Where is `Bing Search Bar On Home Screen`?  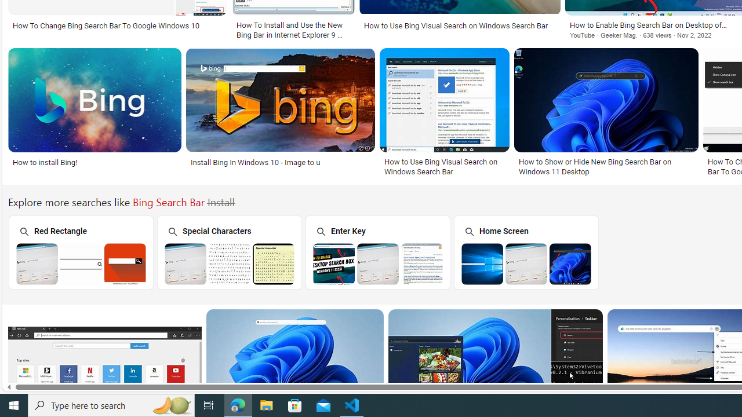 Bing Search Bar On Home Screen is located at coordinates (526, 264).